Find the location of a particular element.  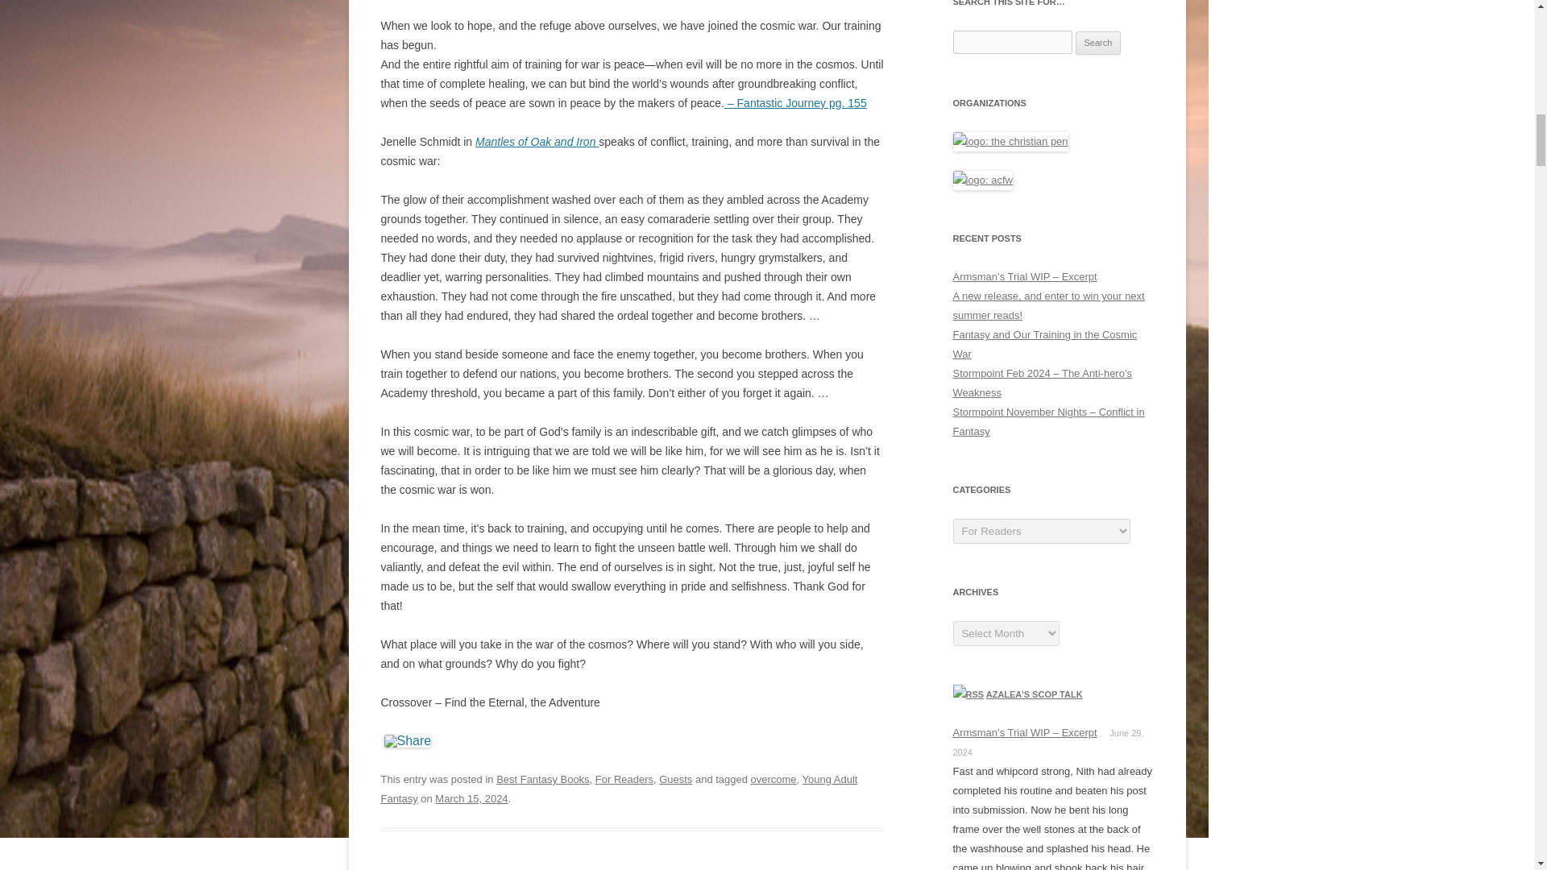

Search is located at coordinates (1098, 43).